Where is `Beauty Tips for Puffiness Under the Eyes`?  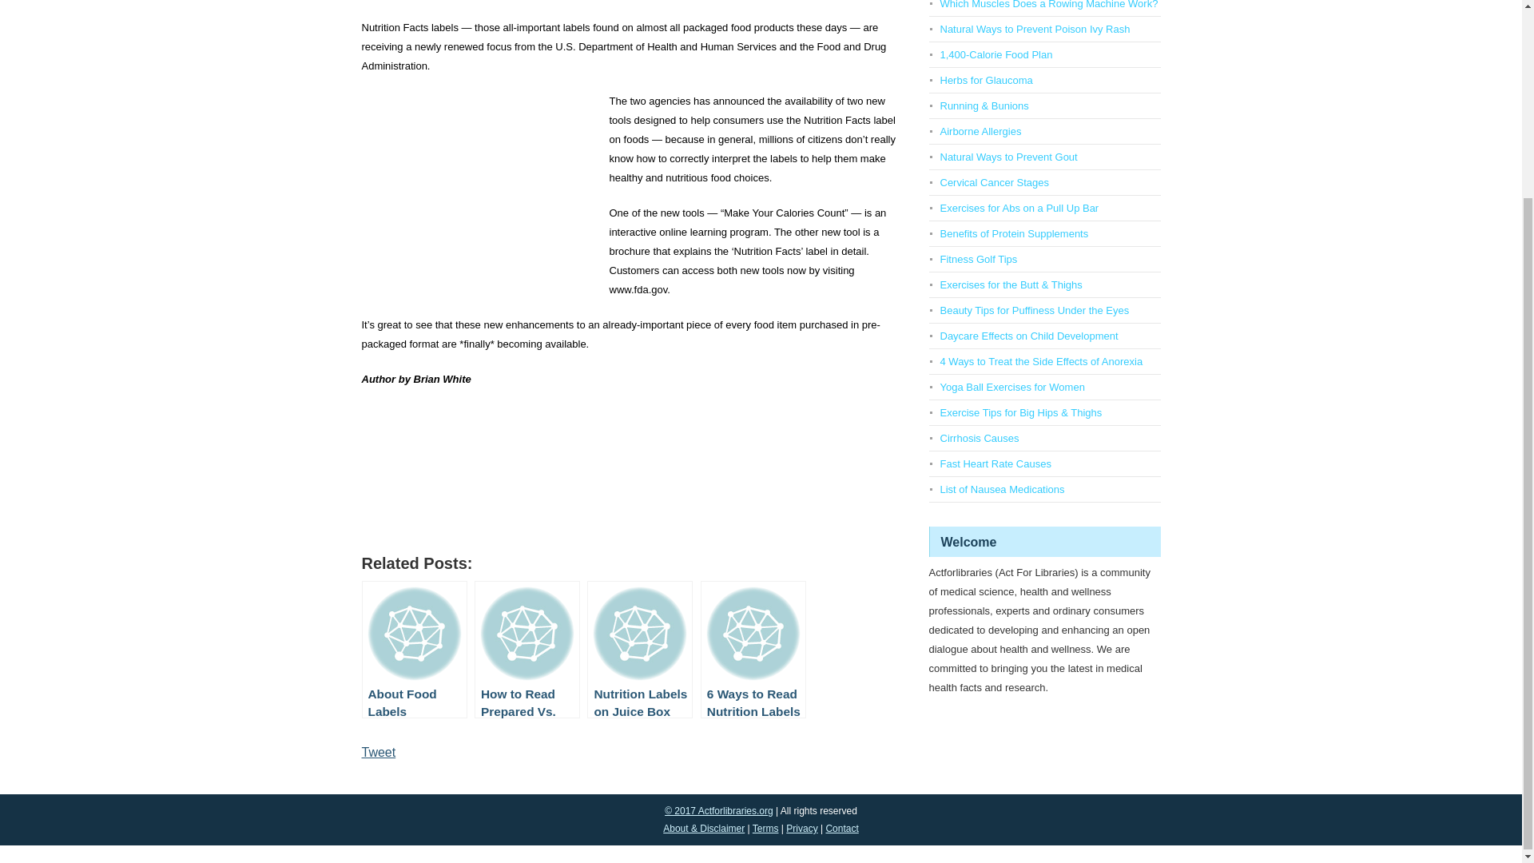 Beauty Tips for Puffiness Under the Eyes is located at coordinates (1034, 310).